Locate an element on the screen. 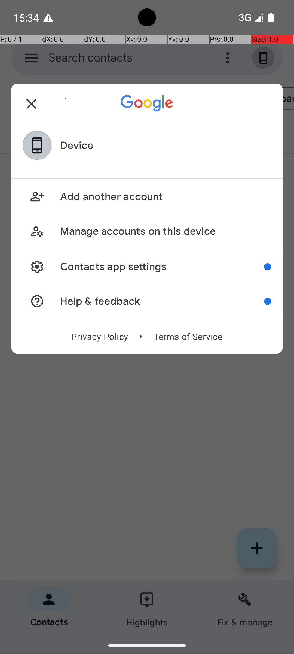 This screenshot has width=294, height=654. Add another account is located at coordinates (166, 197).